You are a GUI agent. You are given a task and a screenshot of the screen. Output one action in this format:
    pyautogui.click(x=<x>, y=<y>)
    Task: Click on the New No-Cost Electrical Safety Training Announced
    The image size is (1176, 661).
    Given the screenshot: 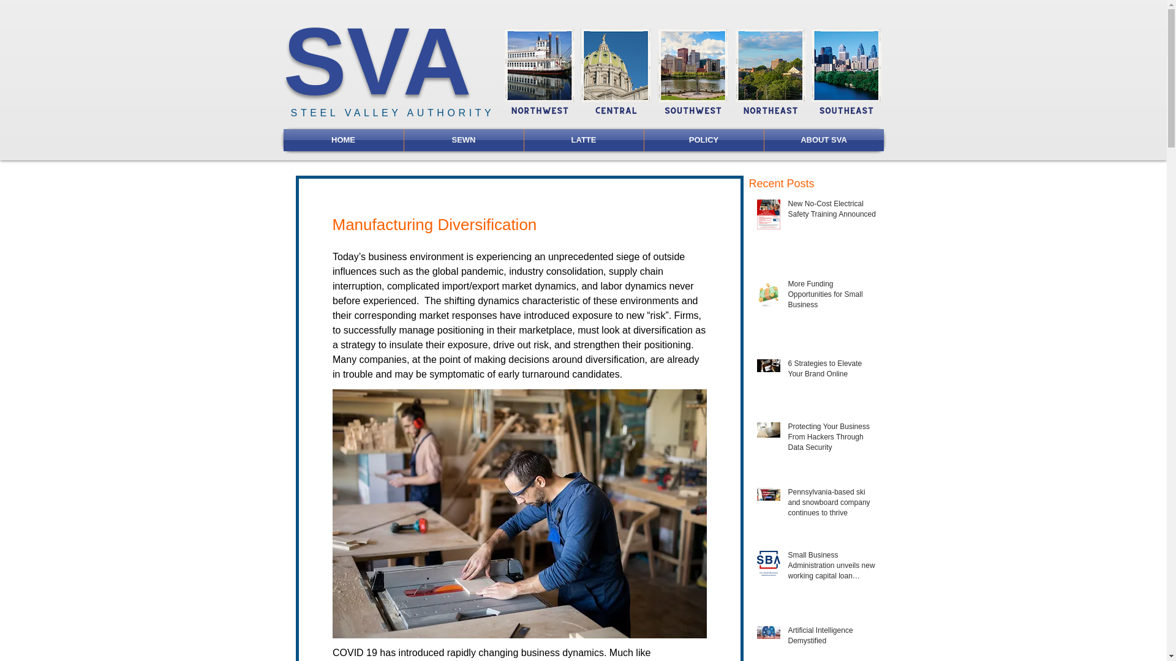 What is the action you would take?
    pyautogui.click(x=832, y=212)
    